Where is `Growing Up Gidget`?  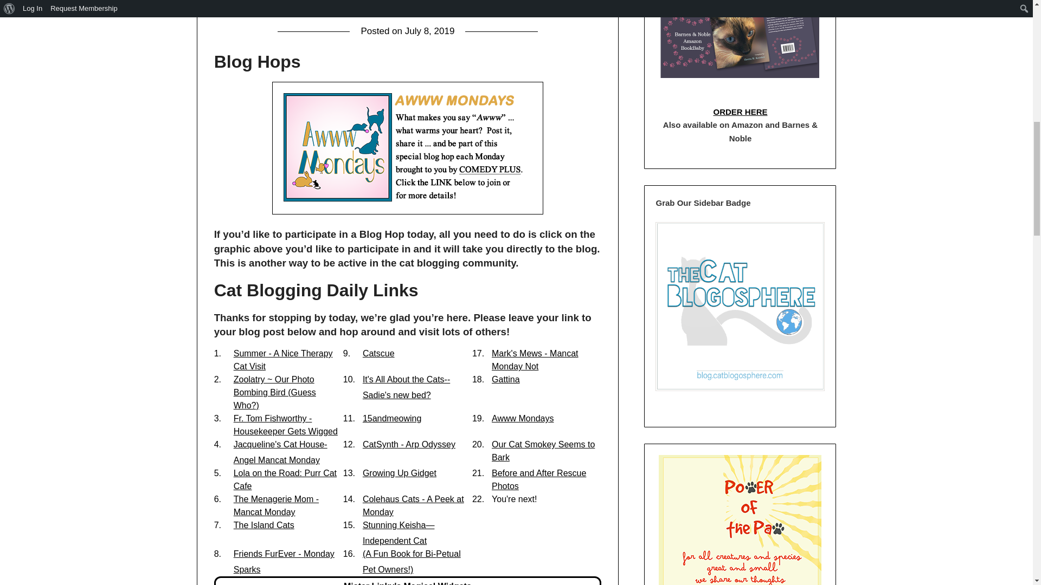
Growing Up Gidget is located at coordinates (399, 473).